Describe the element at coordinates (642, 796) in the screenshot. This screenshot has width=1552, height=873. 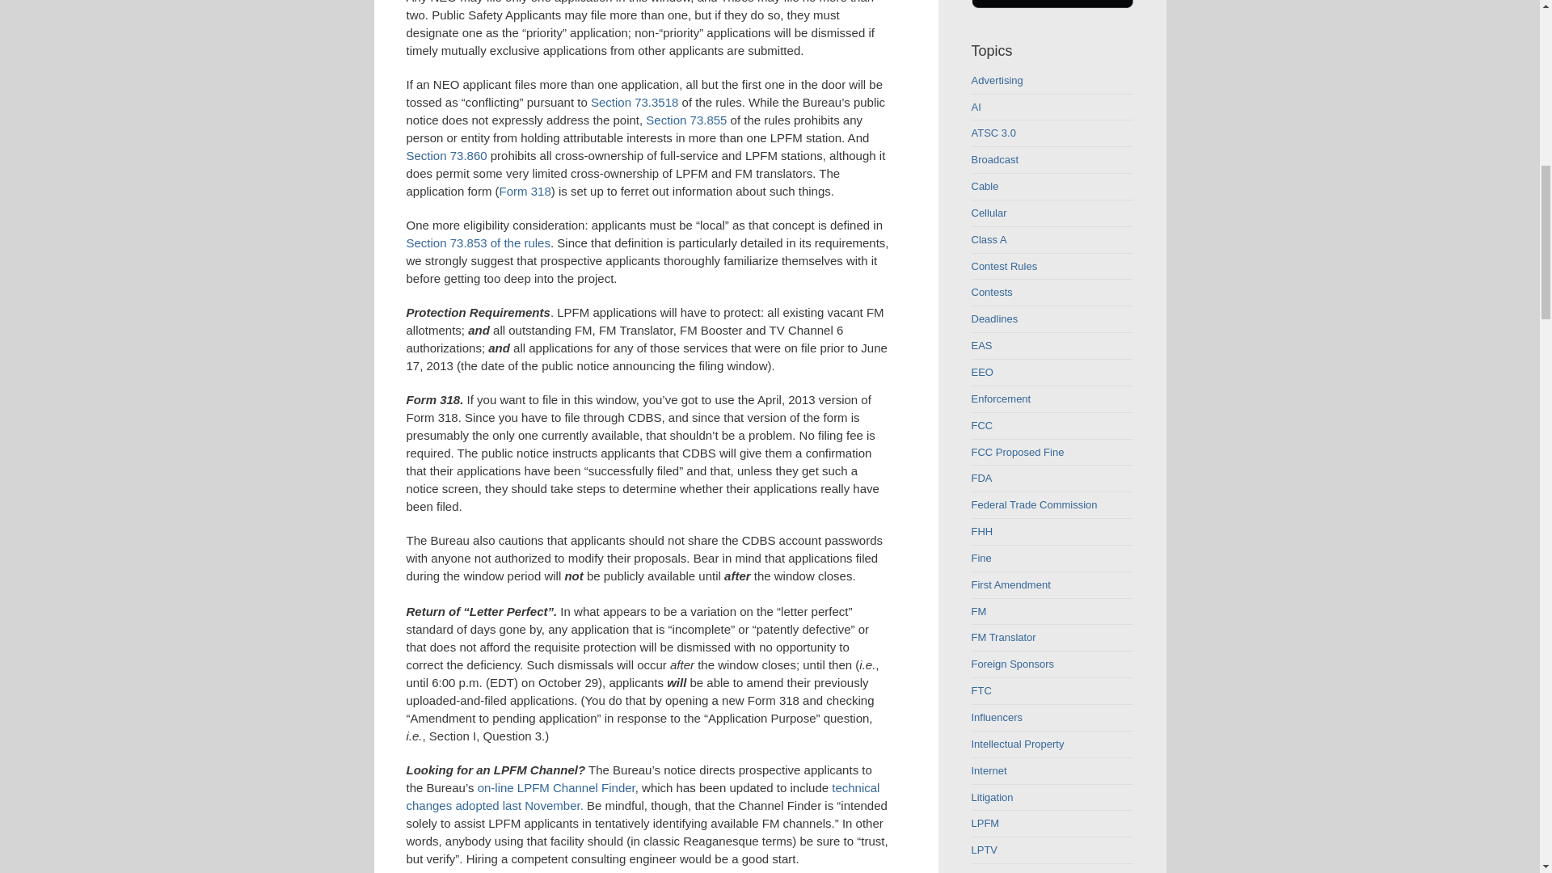
I see `technical changes adopted last November.` at that location.